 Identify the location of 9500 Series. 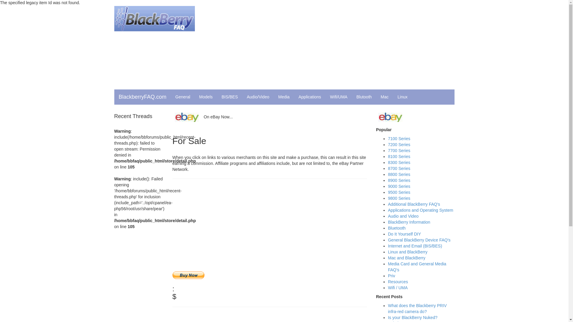
(399, 192).